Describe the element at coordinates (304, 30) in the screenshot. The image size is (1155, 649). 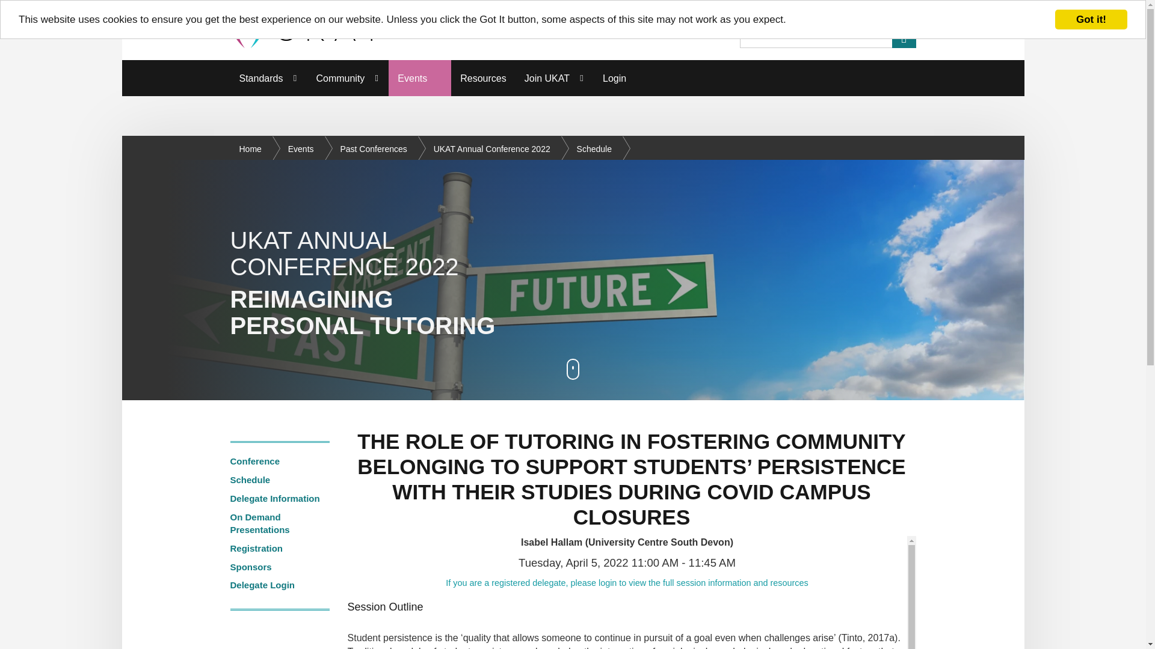
I see `UKAT - UK Advising and Tutoring` at that location.